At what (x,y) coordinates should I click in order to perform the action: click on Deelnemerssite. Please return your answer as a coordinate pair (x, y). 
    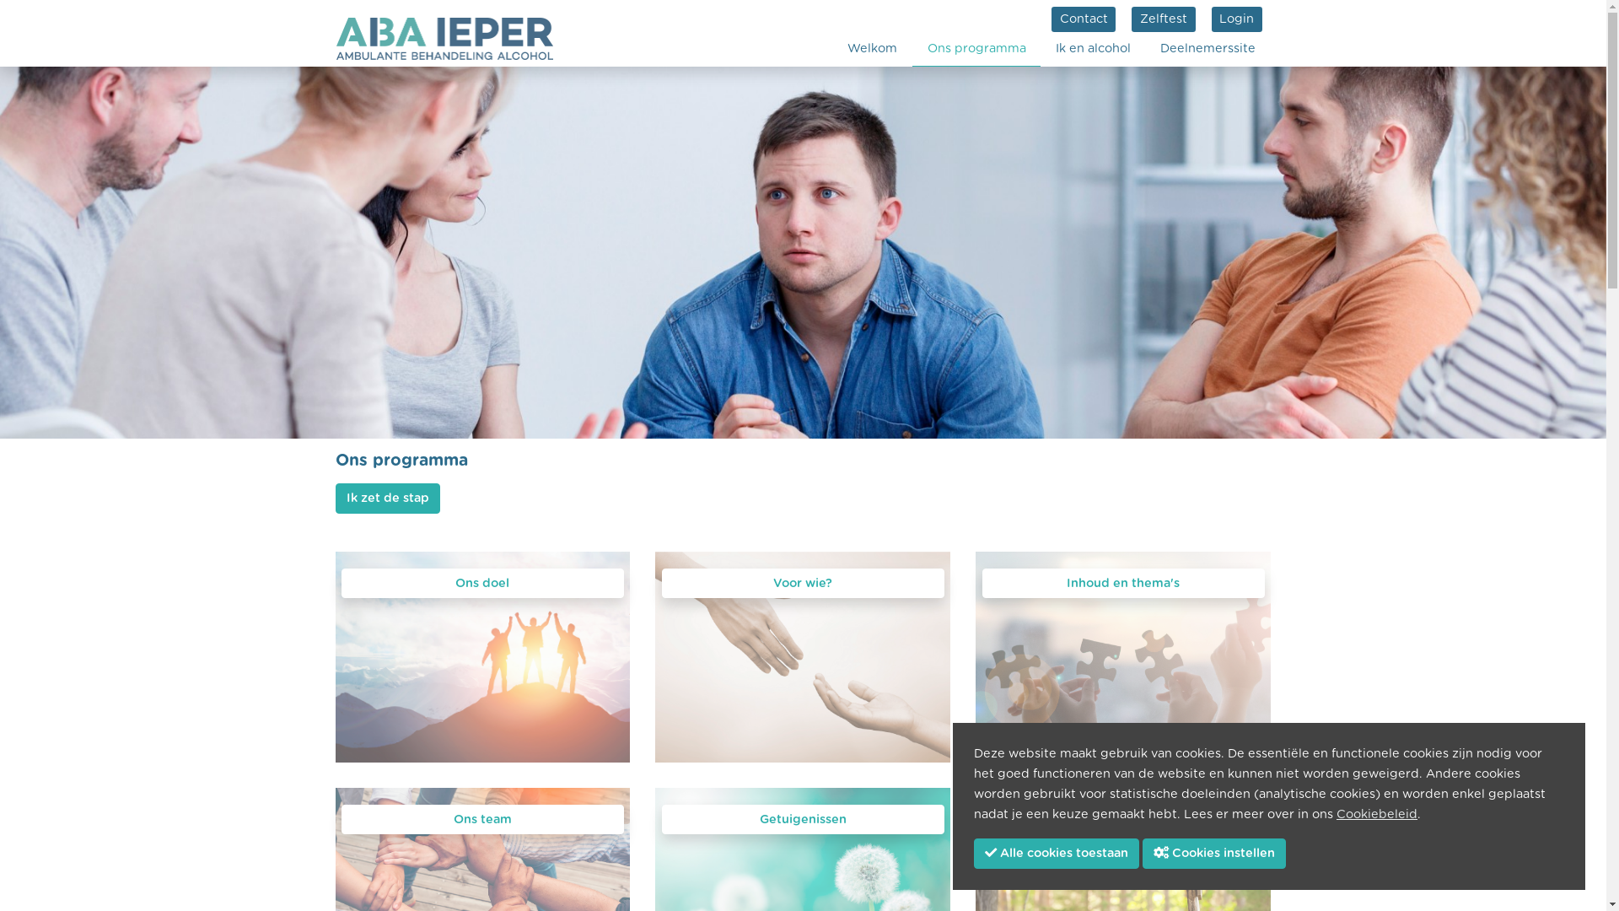
    Looking at the image, I should click on (1208, 49).